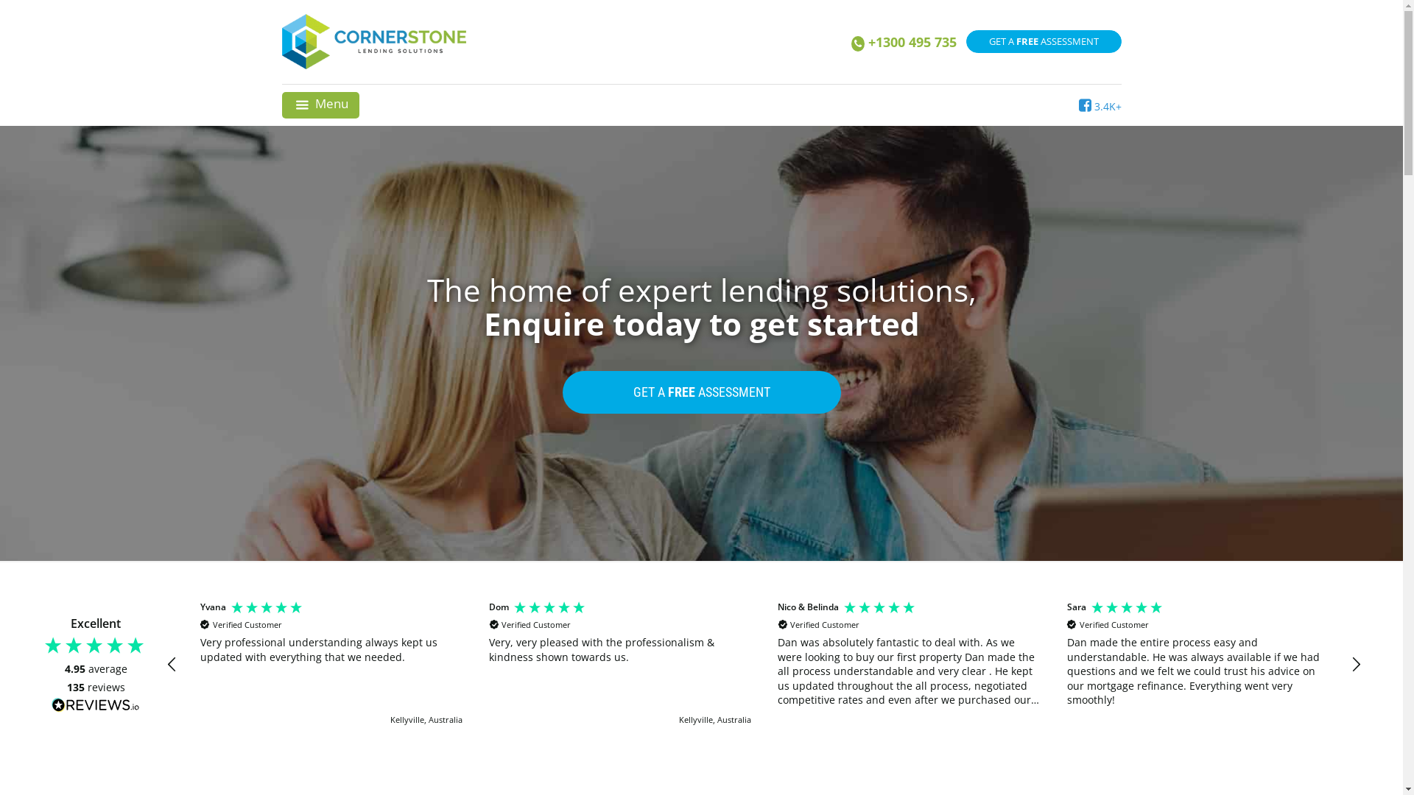  I want to click on +1300 495 735, so click(904, 44).